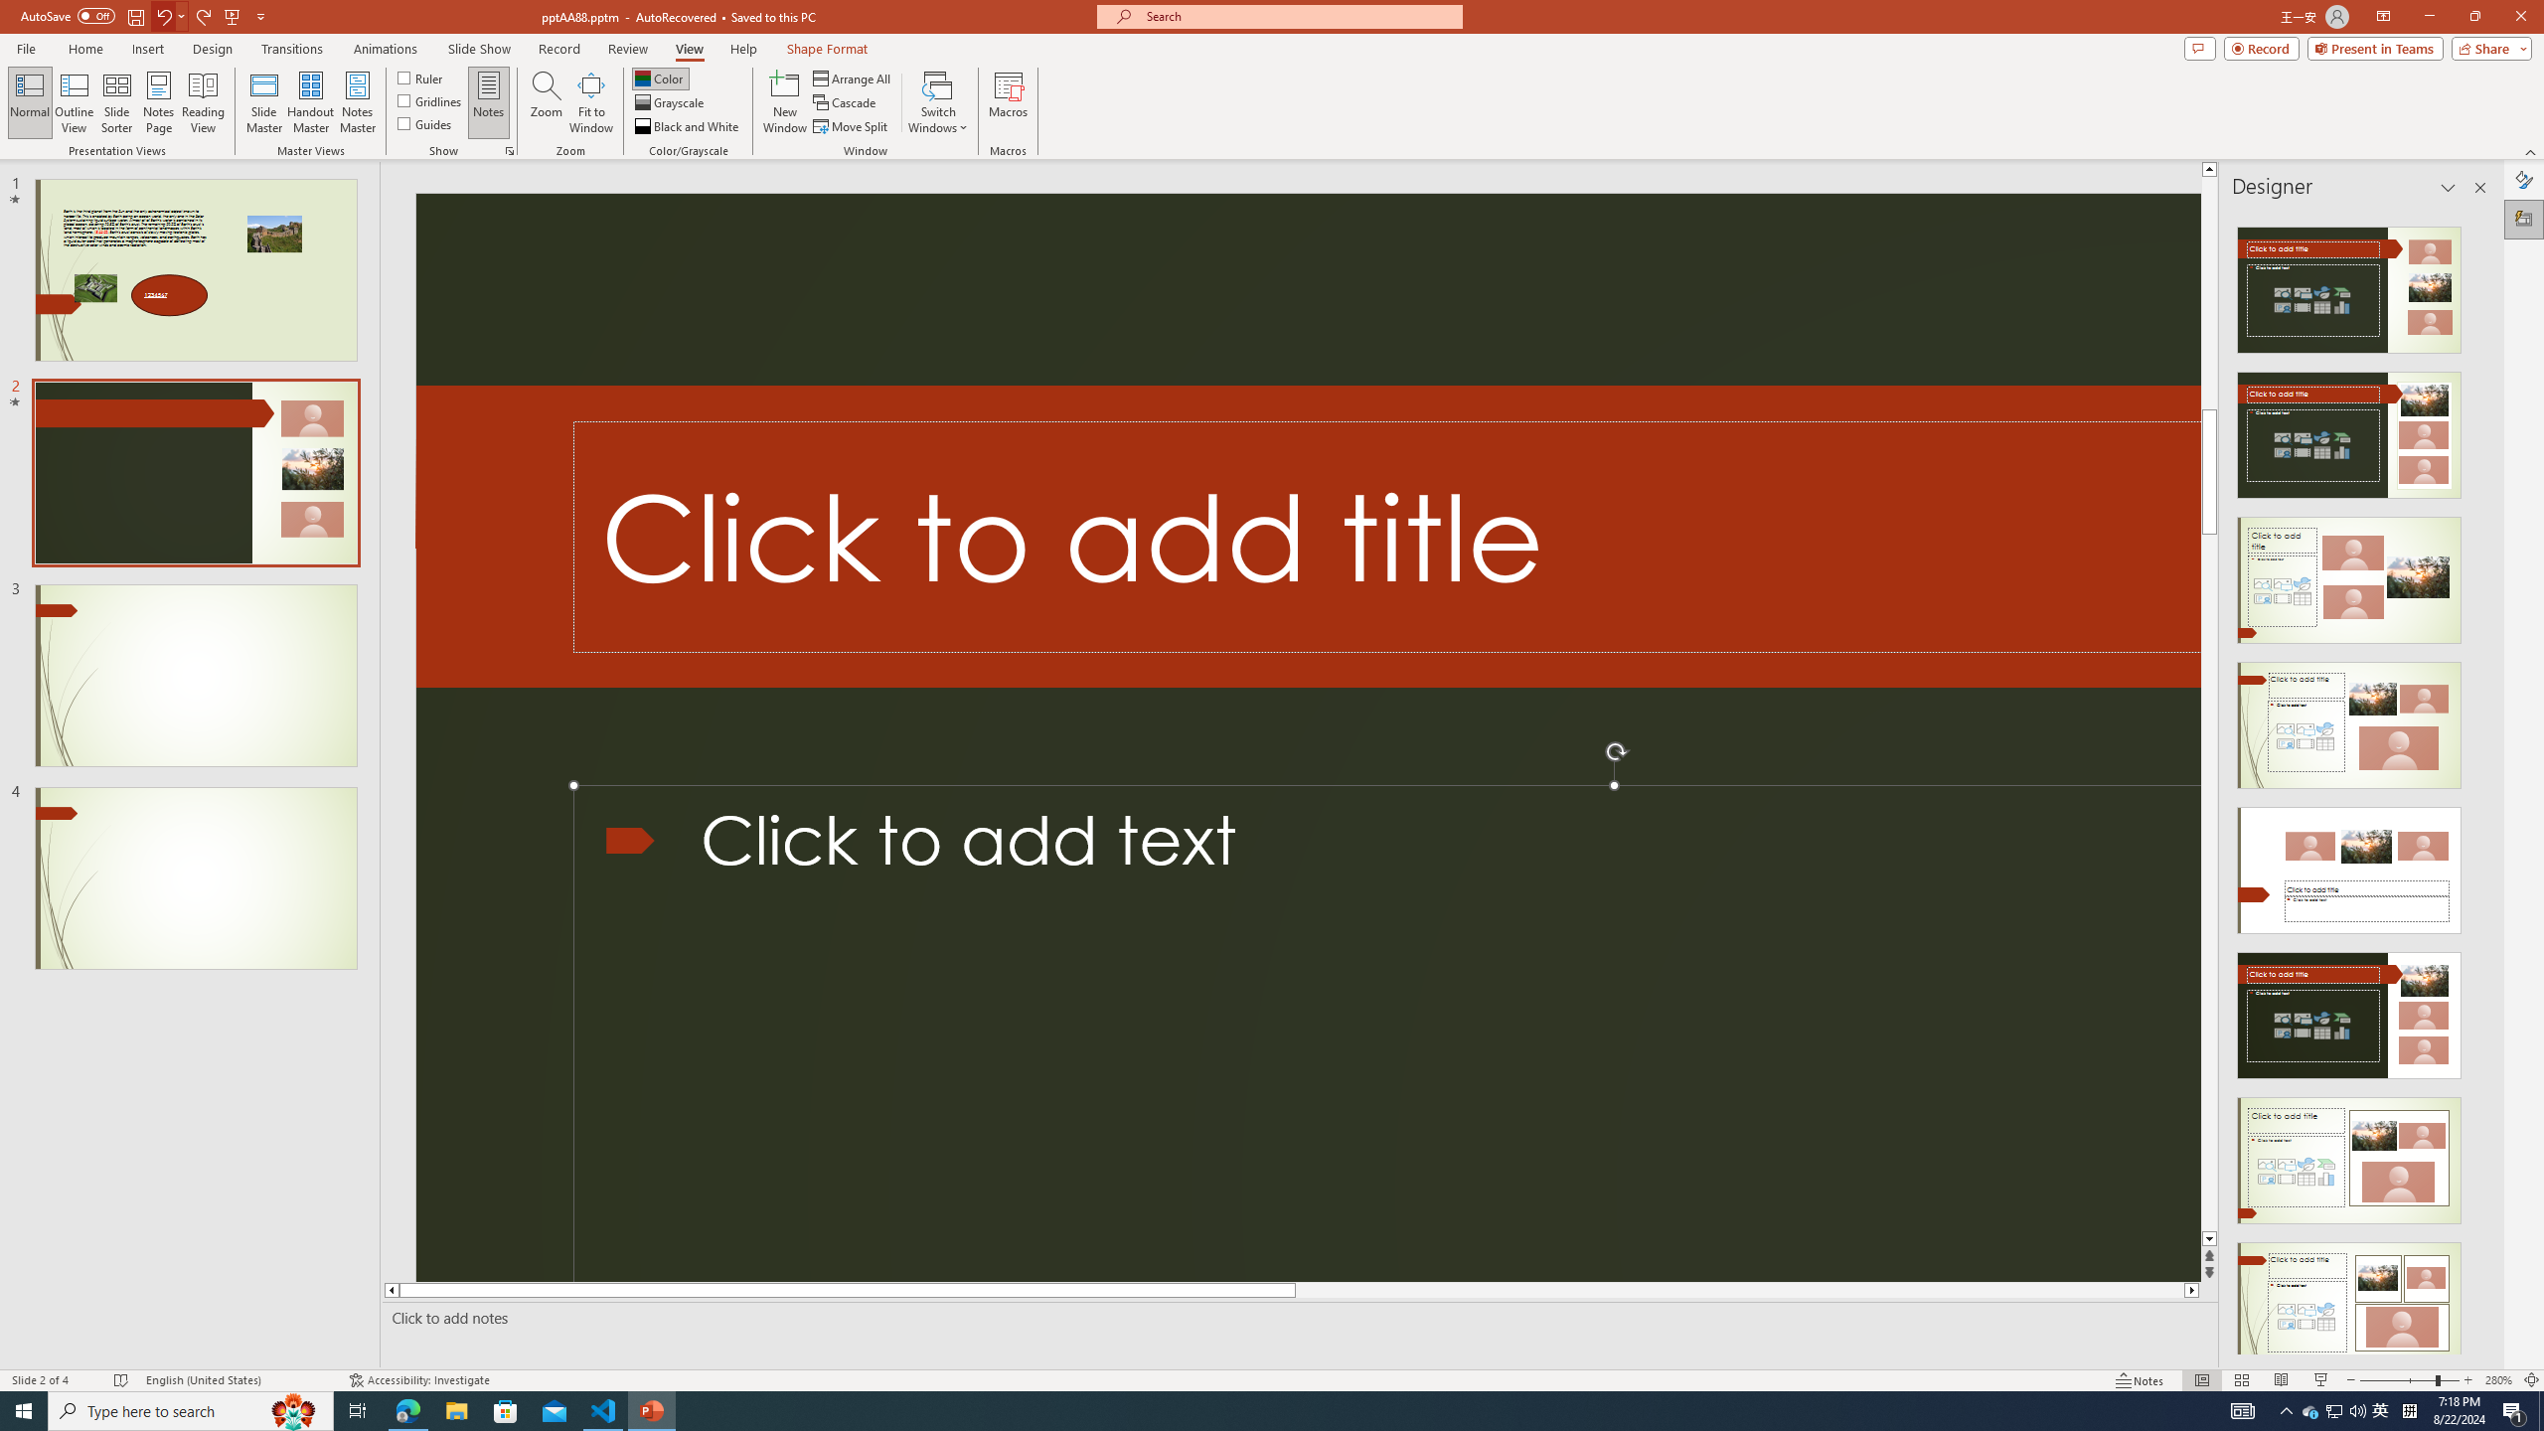 The image size is (2544, 1431). What do you see at coordinates (547, 102) in the screenshot?
I see `Zoom...` at bounding box center [547, 102].